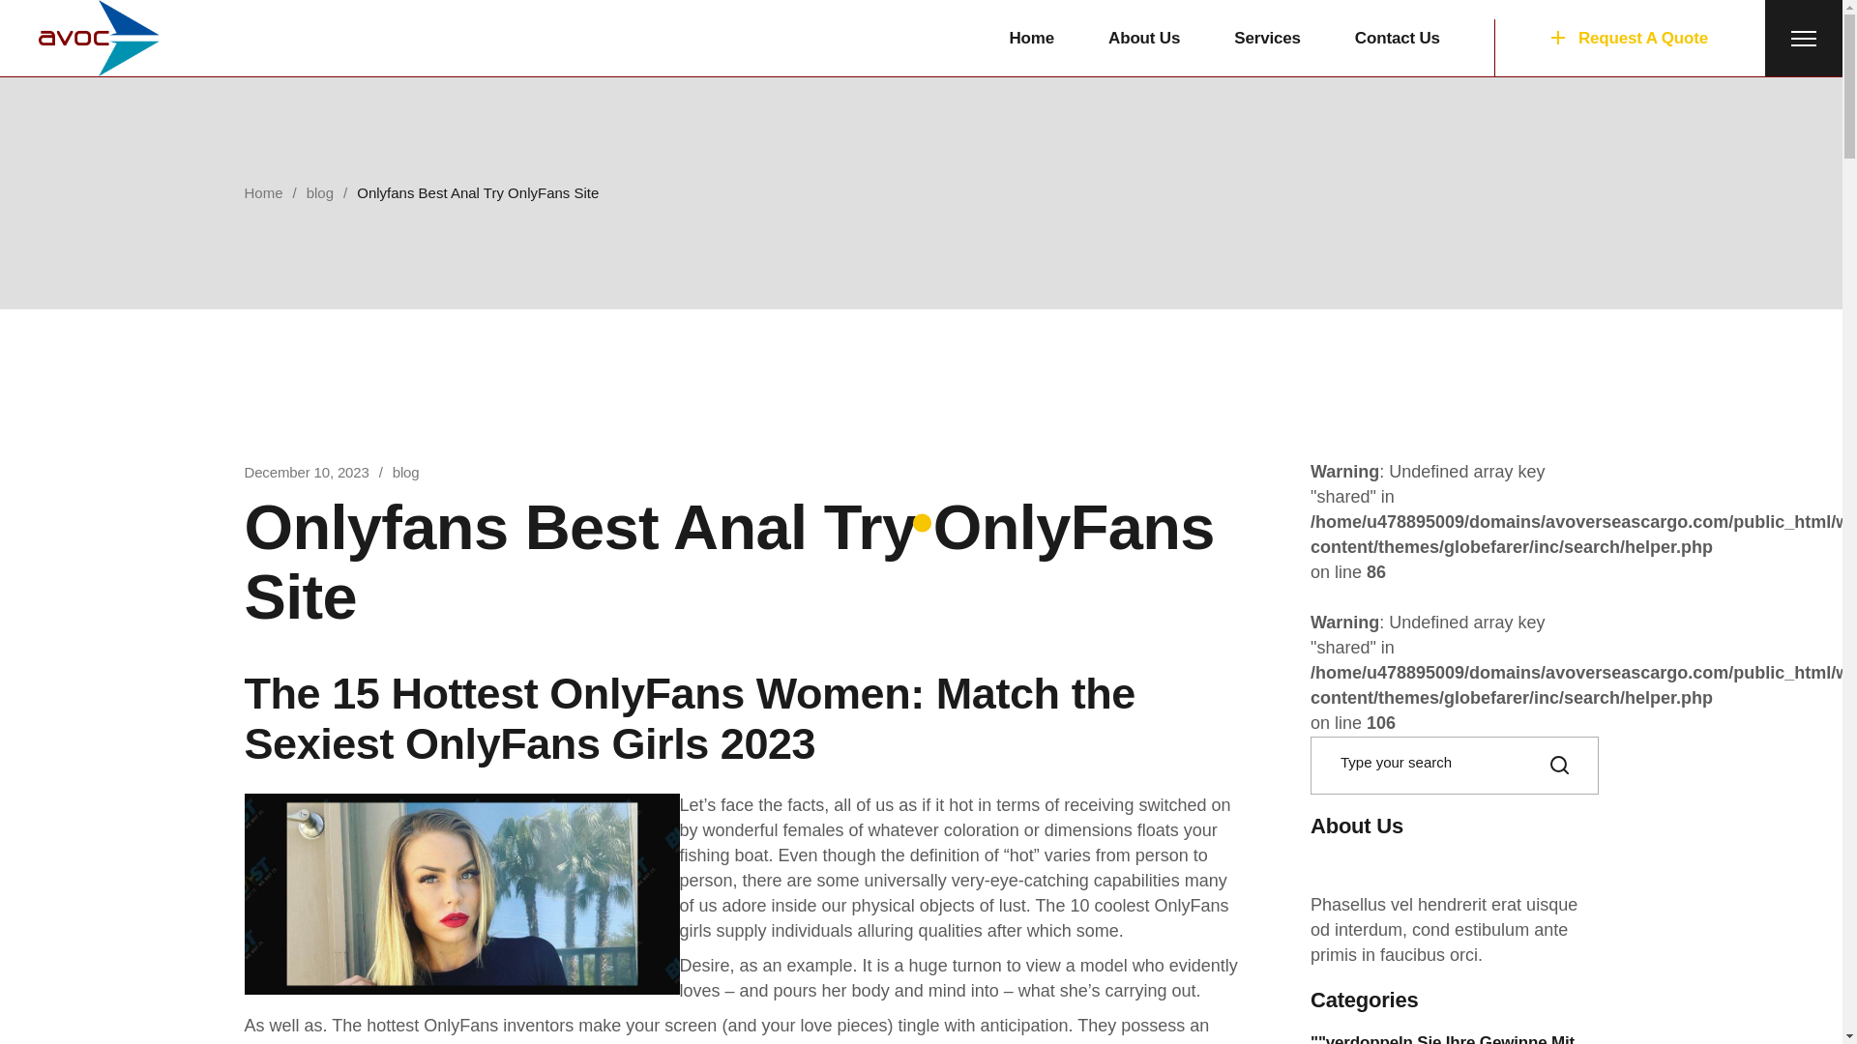 The width and height of the screenshot is (1857, 1044). What do you see at coordinates (1629, 39) in the screenshot?
I see `Request A Quote` at bounding box center [1629, 39].